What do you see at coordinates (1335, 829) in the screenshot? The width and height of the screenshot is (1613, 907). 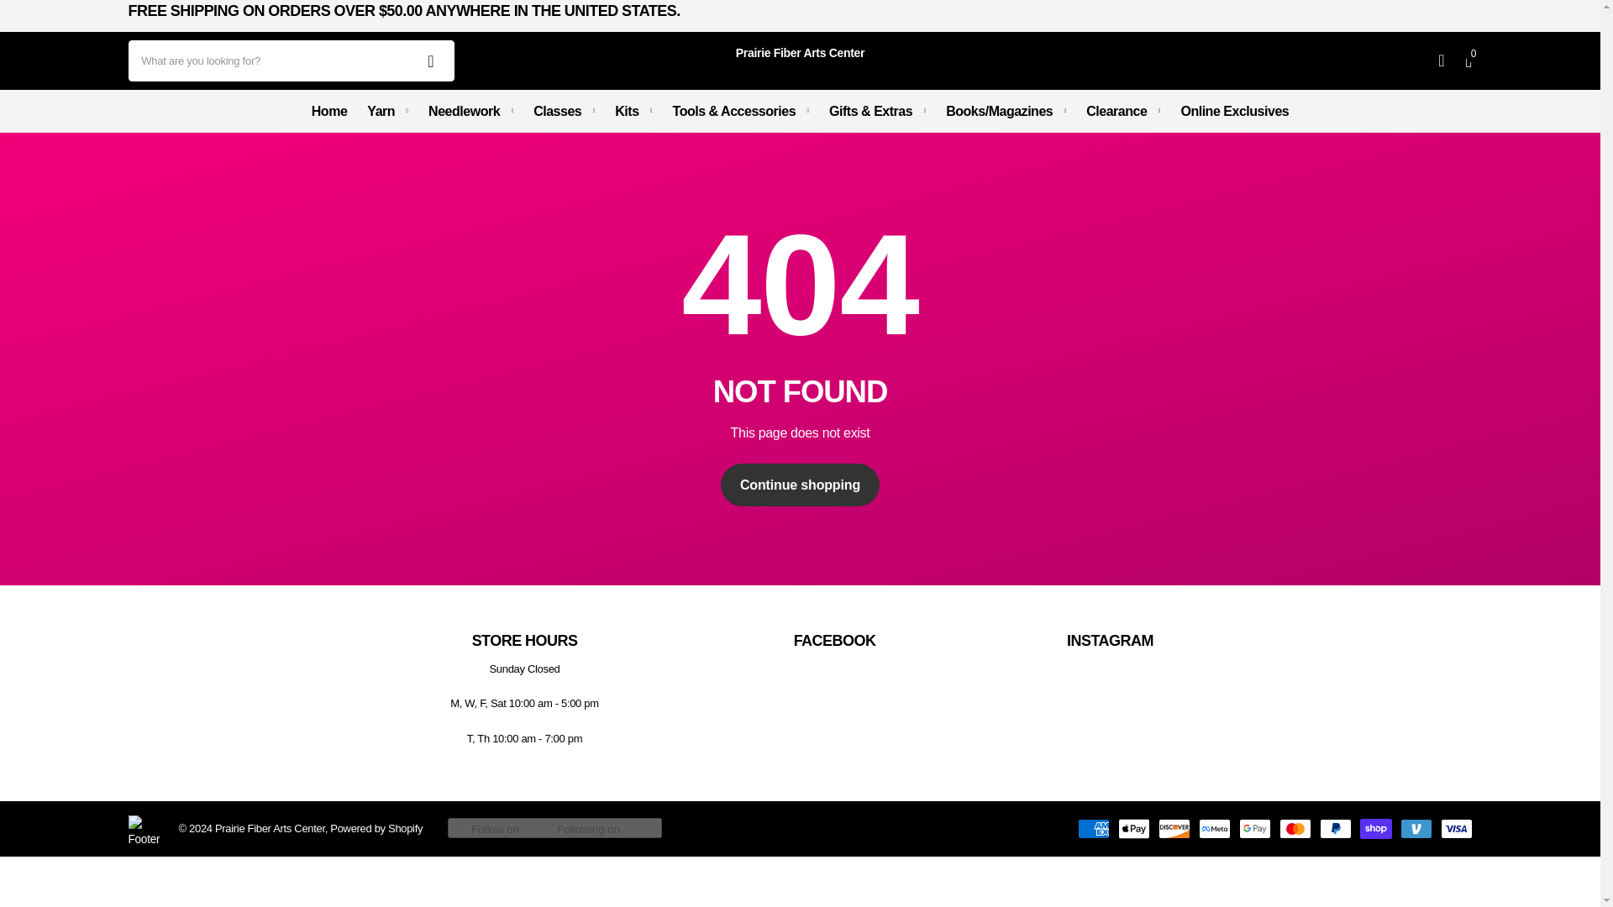 I see `PayPal` at bounding box center [1335, 829].